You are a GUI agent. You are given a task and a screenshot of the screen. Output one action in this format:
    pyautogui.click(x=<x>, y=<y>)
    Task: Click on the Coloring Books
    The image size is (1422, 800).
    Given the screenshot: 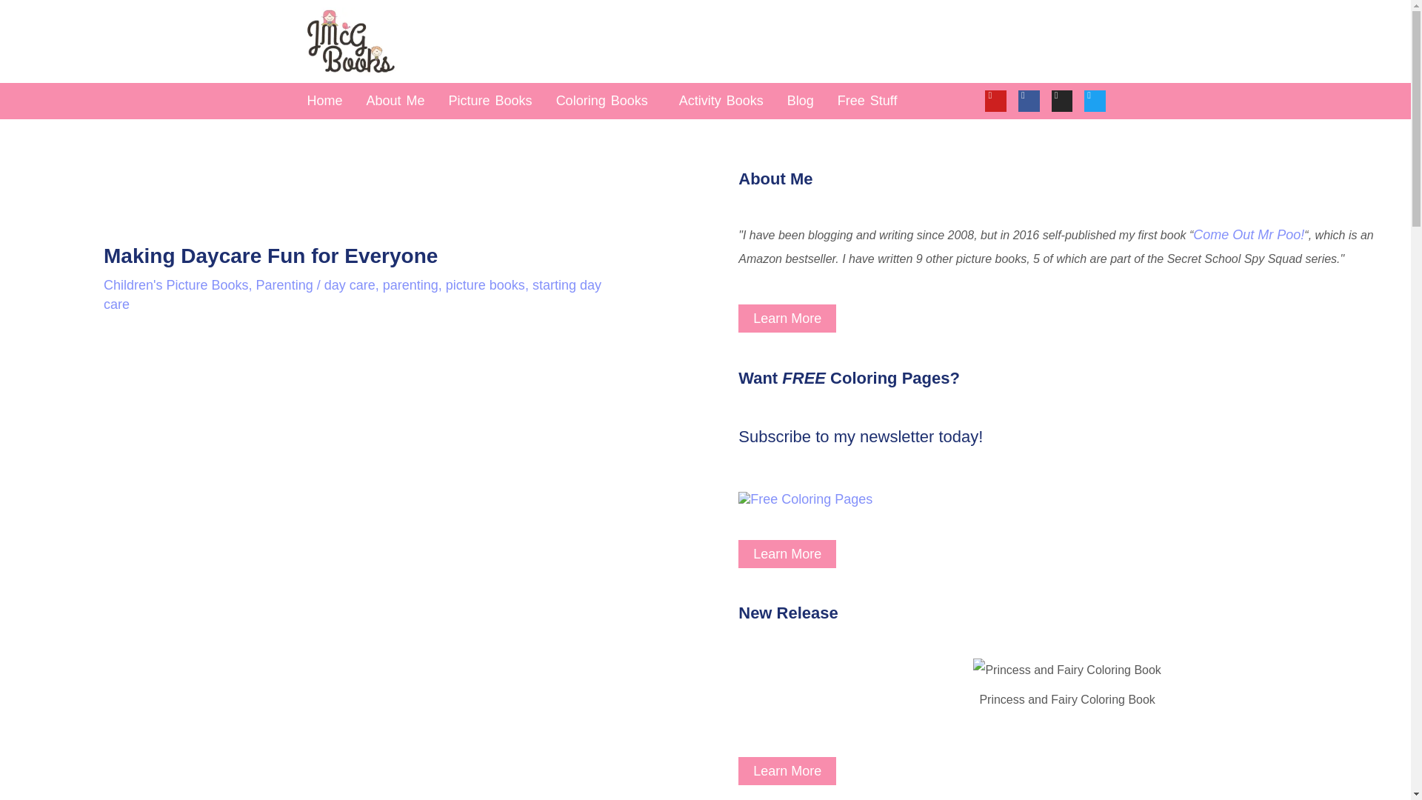 What is the action you would take?
    pyautogui.click(x=606, y=101)
    